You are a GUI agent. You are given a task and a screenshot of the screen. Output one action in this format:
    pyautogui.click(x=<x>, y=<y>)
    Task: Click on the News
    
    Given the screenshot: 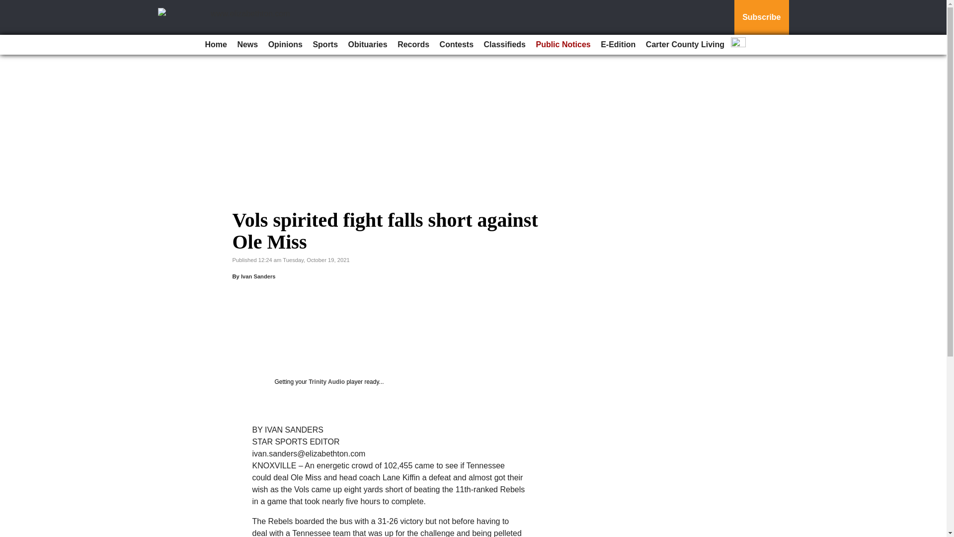 What is the action you would take?
    pyautogui.click(x=247, y=45)
    